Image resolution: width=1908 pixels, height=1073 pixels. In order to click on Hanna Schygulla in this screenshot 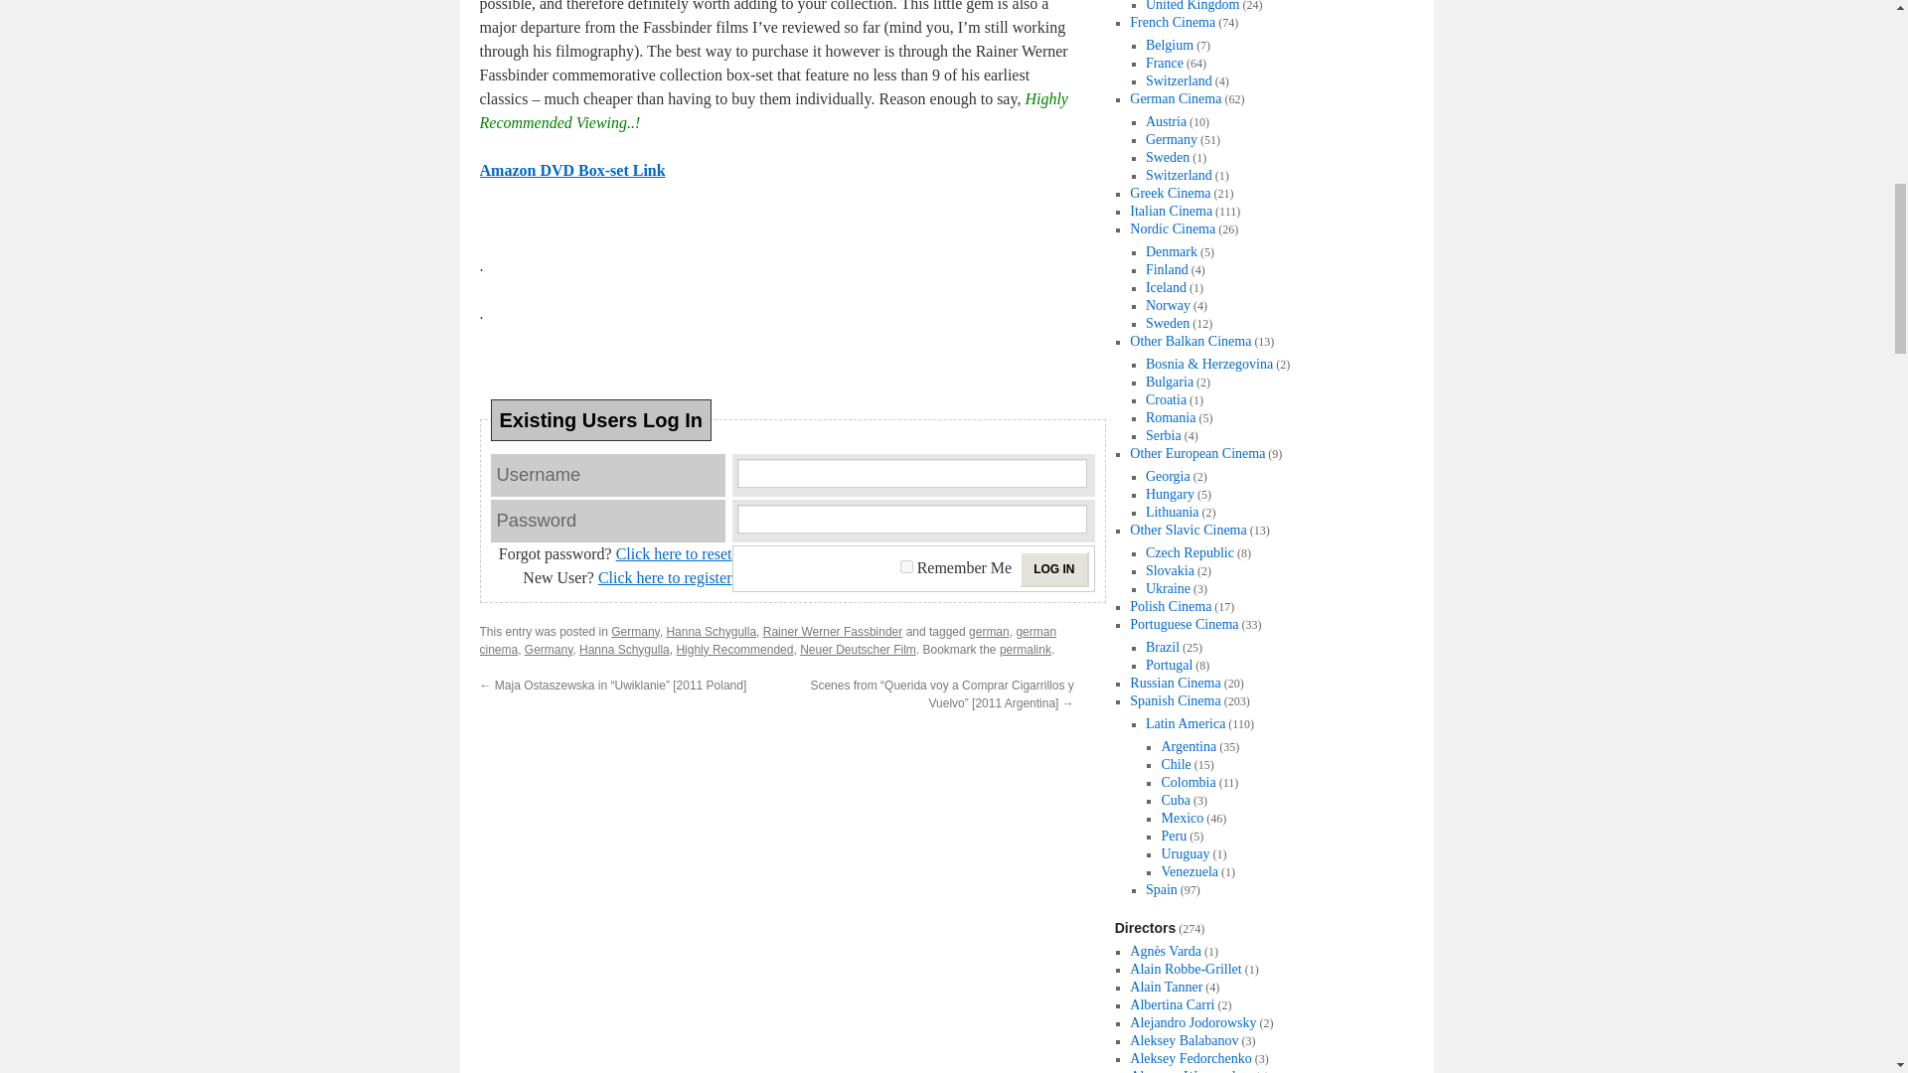, I will do `click(624, 649)`.